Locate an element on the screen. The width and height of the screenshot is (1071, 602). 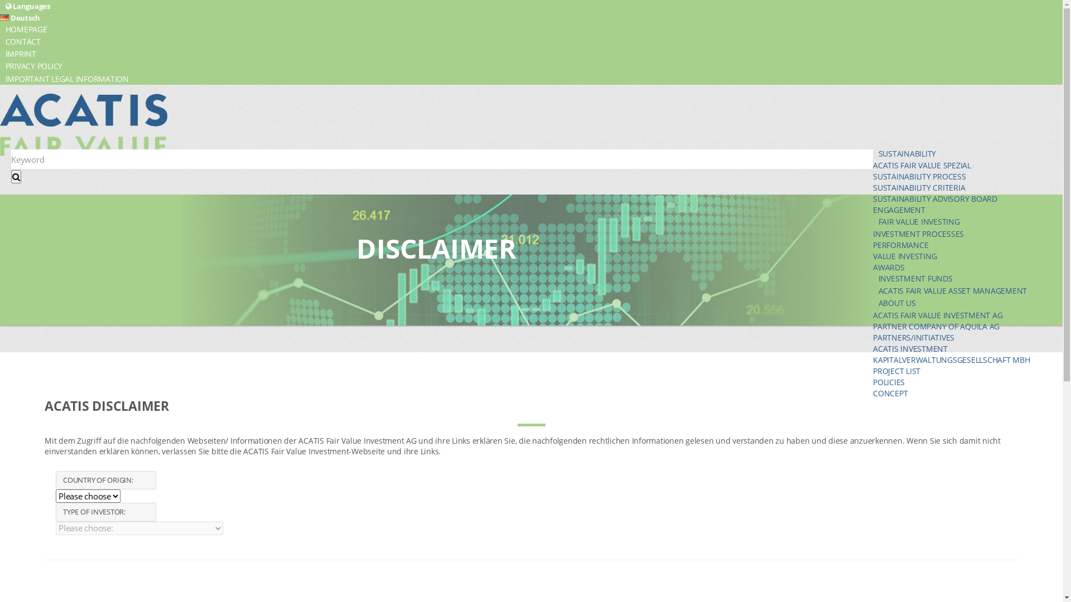
SUSTAINABILITY is located at coordinates (968, 153).